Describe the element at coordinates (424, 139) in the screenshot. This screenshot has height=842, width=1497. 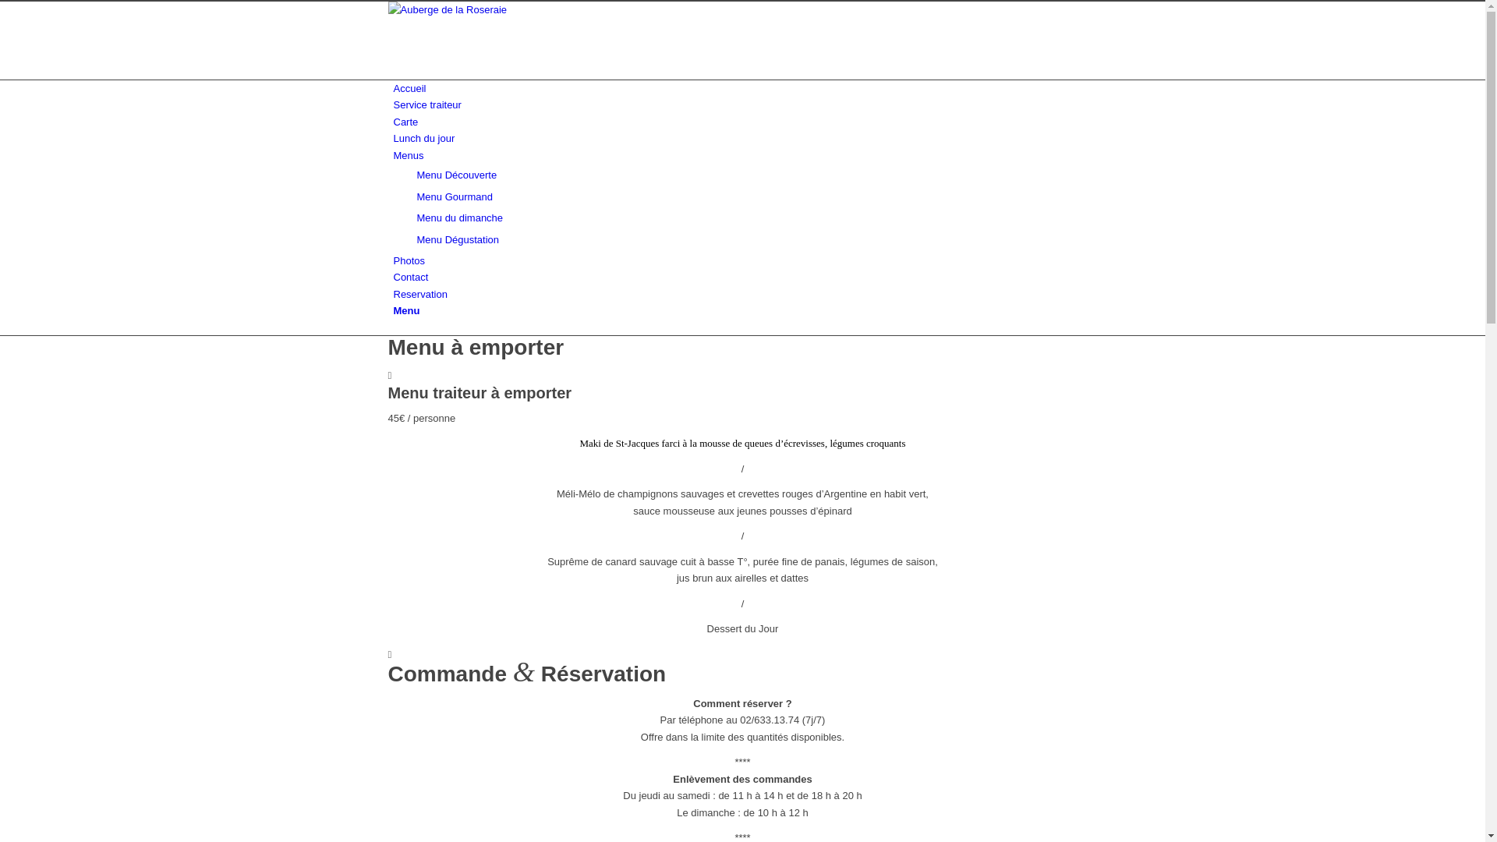
I see `Lunch du jour` at that location.